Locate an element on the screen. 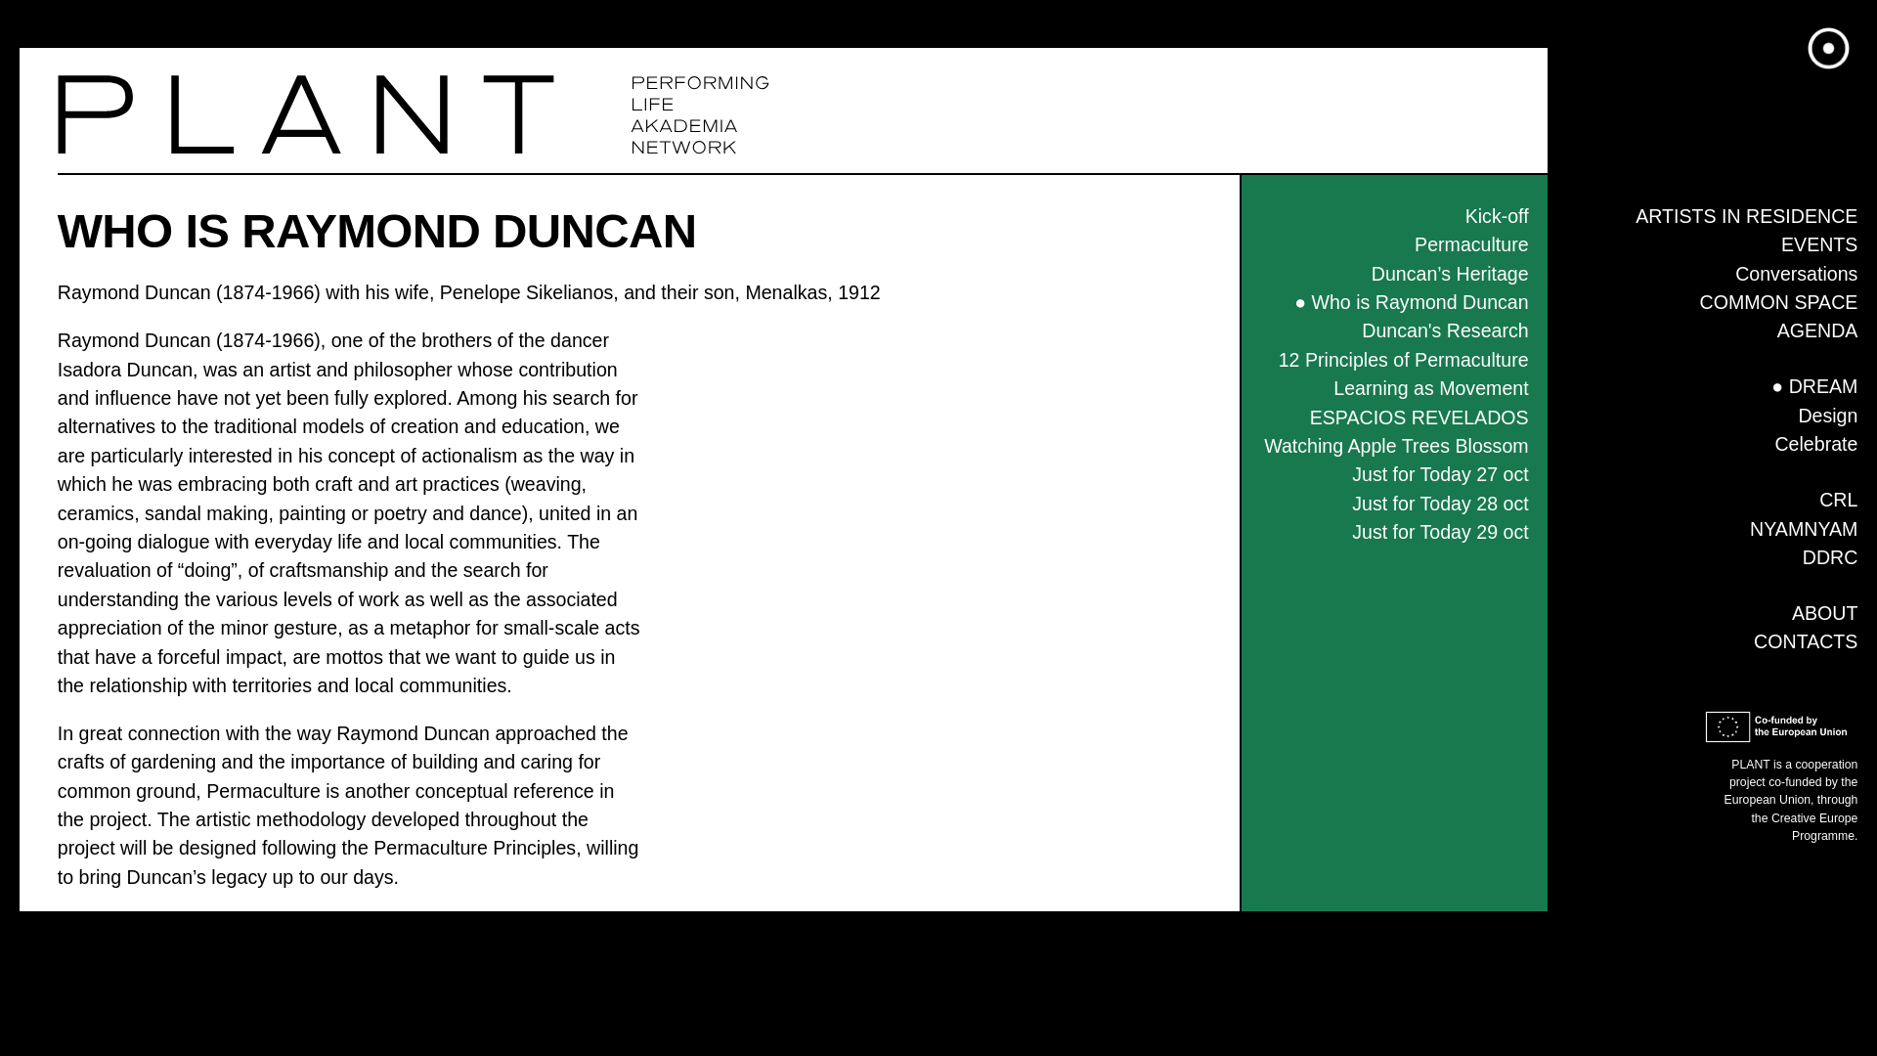 Image resolution: width=1877 pixels, height=1056 pixels. Skip to content is located at coordinates (64, 14).